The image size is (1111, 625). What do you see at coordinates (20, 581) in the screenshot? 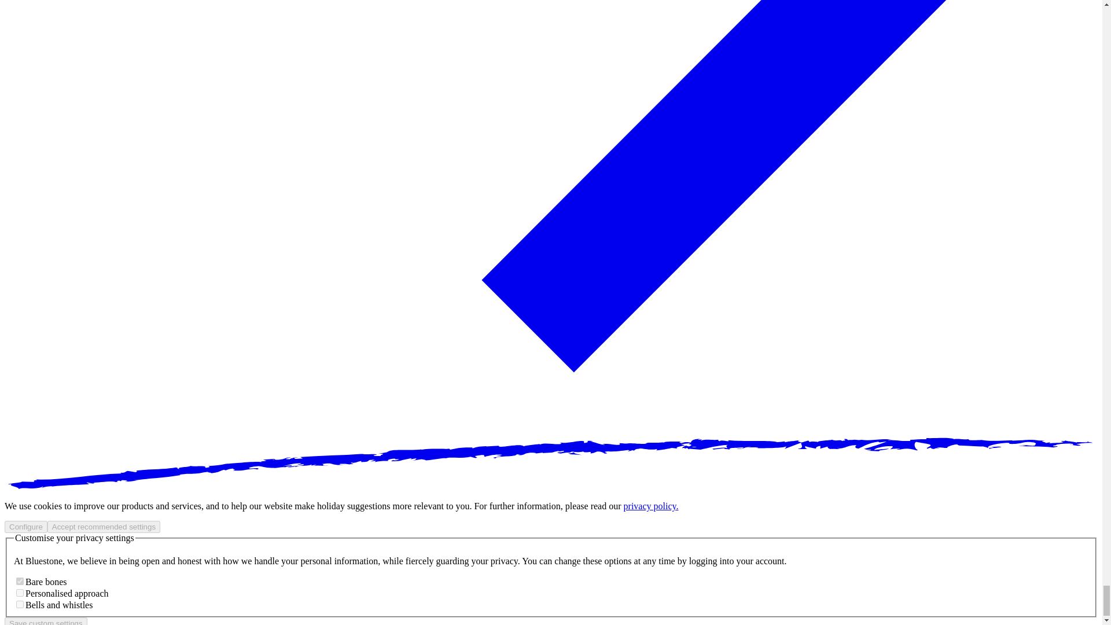
I see `on` at bounding box center [20, 581].